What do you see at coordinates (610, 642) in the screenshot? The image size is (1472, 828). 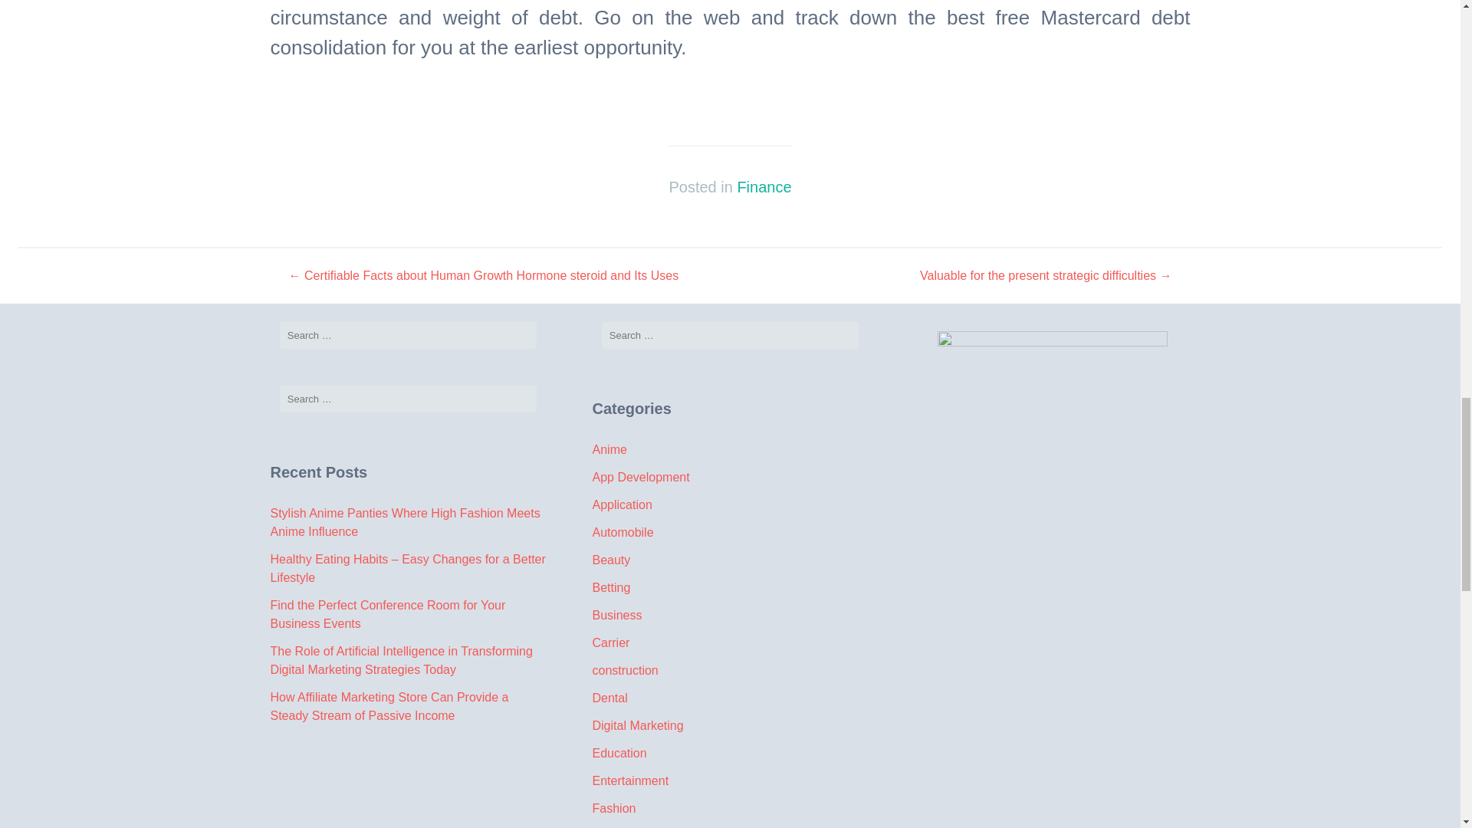 I see `Carrier` at bounding box center [610, 642].